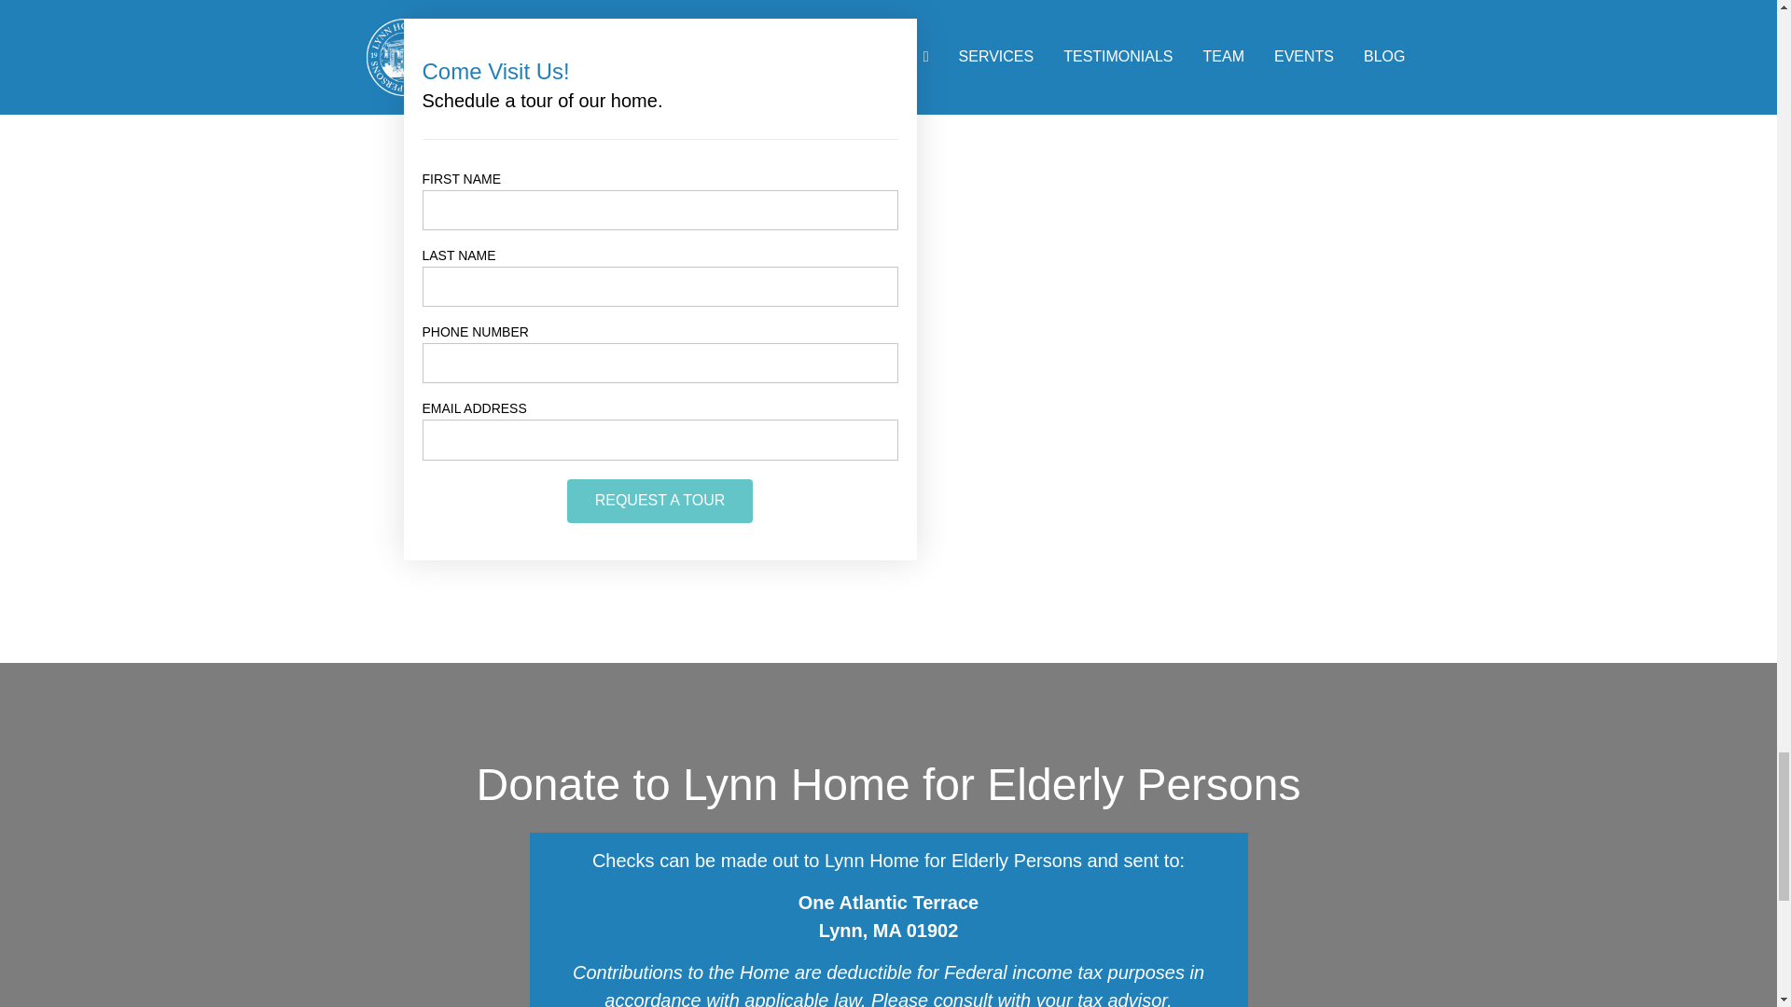 The height and width of the screenshot is (1007, 1791). What do you see at coordinates (660, 501) in the screenshot?
I see `REQUEST A TOUR` at bounding box center [660, 501].